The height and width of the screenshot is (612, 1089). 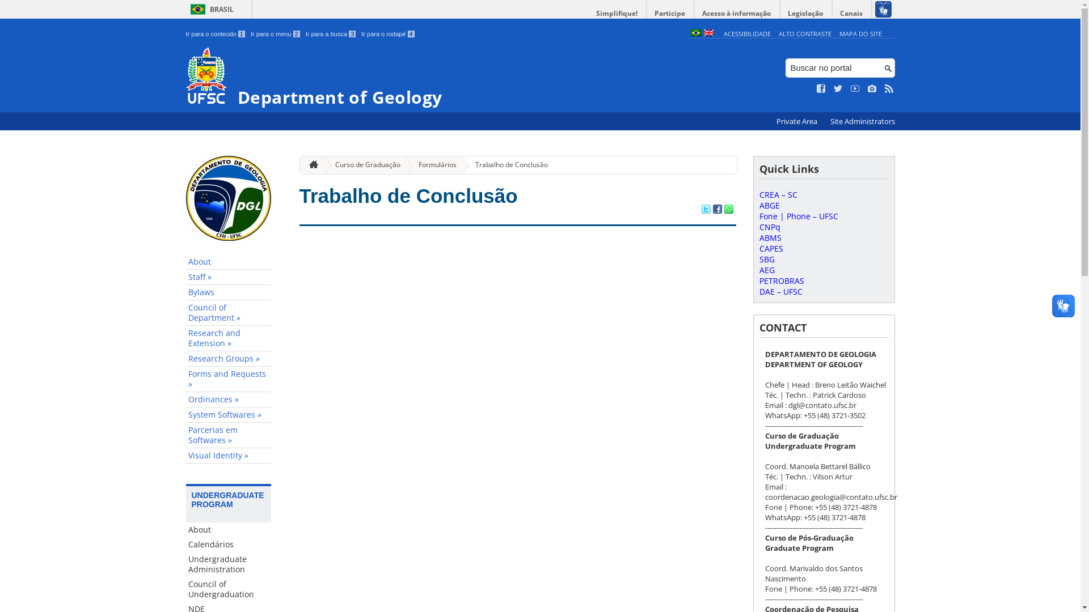 What do you see at coordinates (797, 121) in the screenshot?
I see `Private Area` at bounding box center [797, 121].